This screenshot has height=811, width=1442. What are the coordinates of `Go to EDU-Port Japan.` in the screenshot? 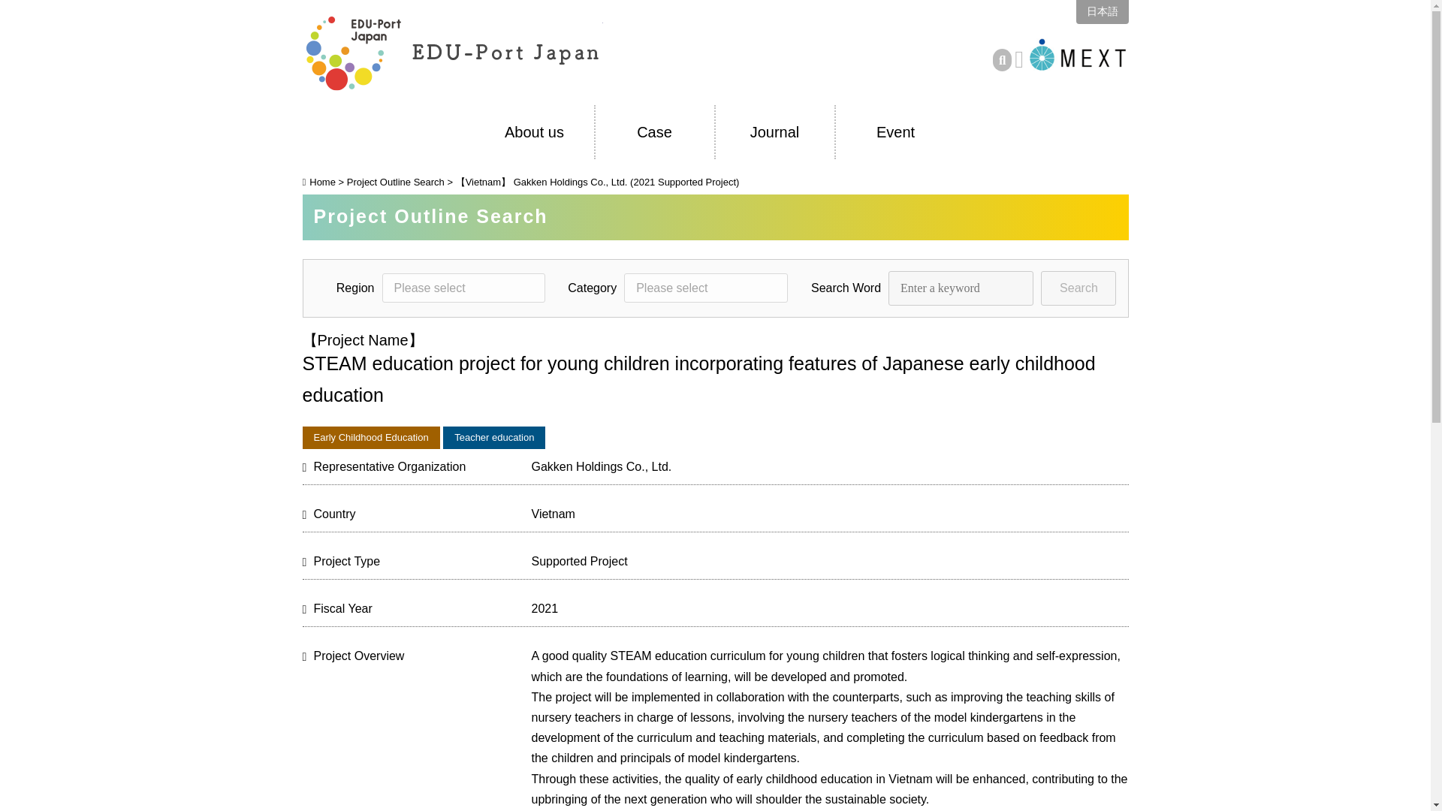 It's located at (318, 182).